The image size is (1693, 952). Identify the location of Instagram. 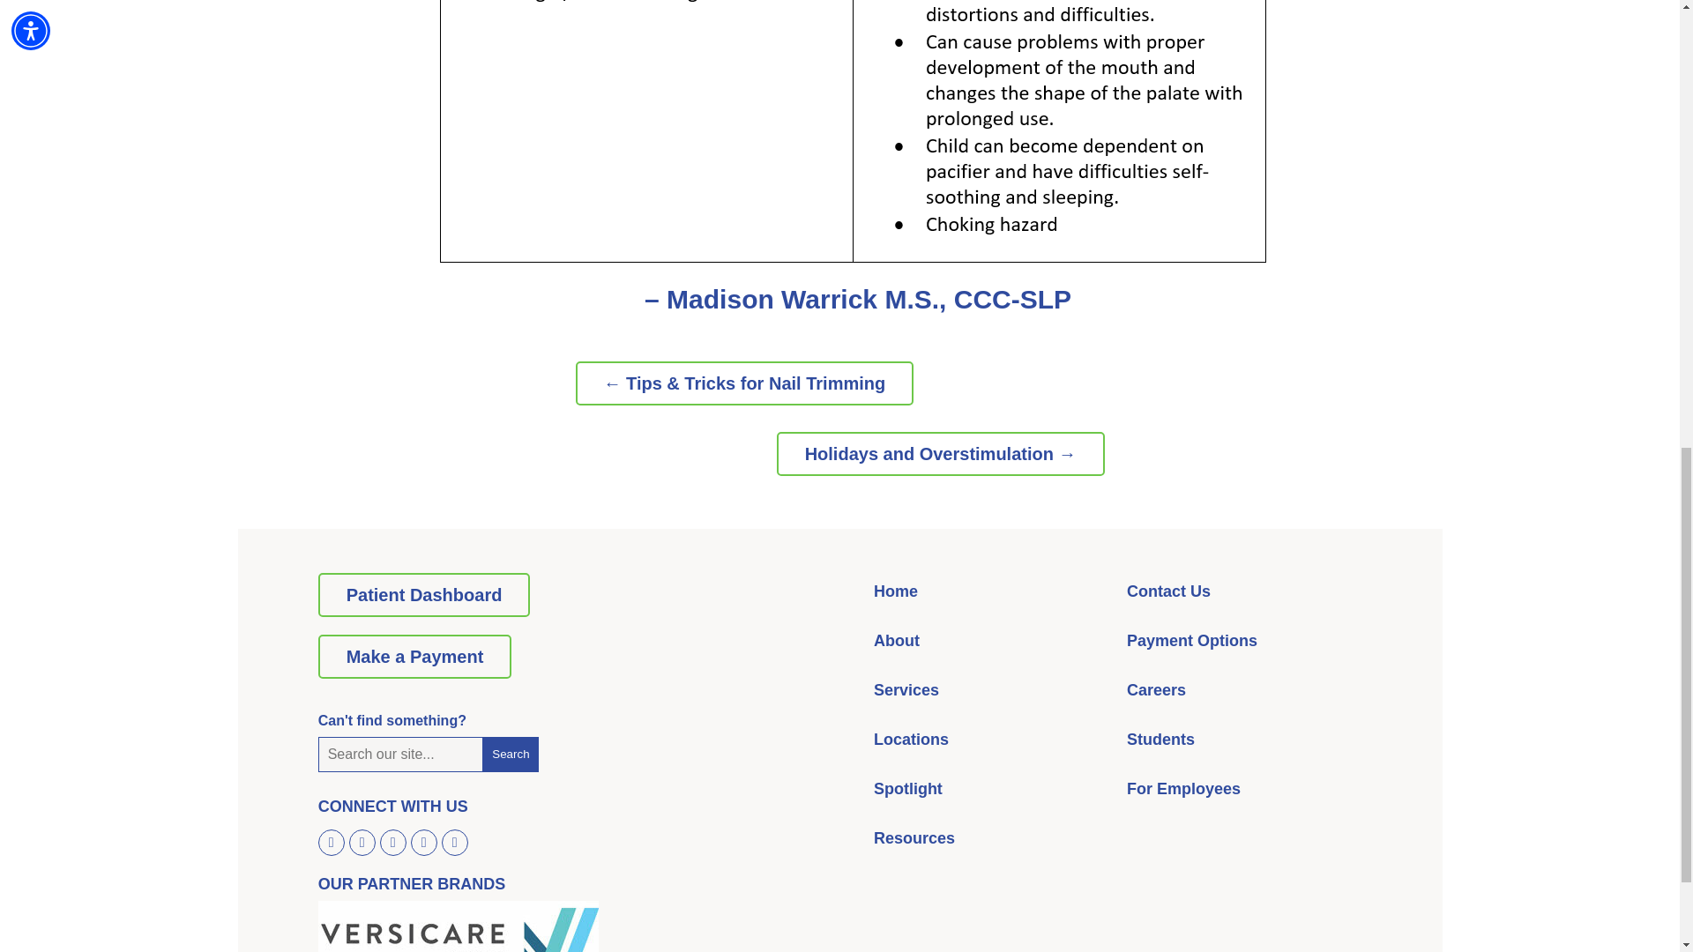
(362, 839).